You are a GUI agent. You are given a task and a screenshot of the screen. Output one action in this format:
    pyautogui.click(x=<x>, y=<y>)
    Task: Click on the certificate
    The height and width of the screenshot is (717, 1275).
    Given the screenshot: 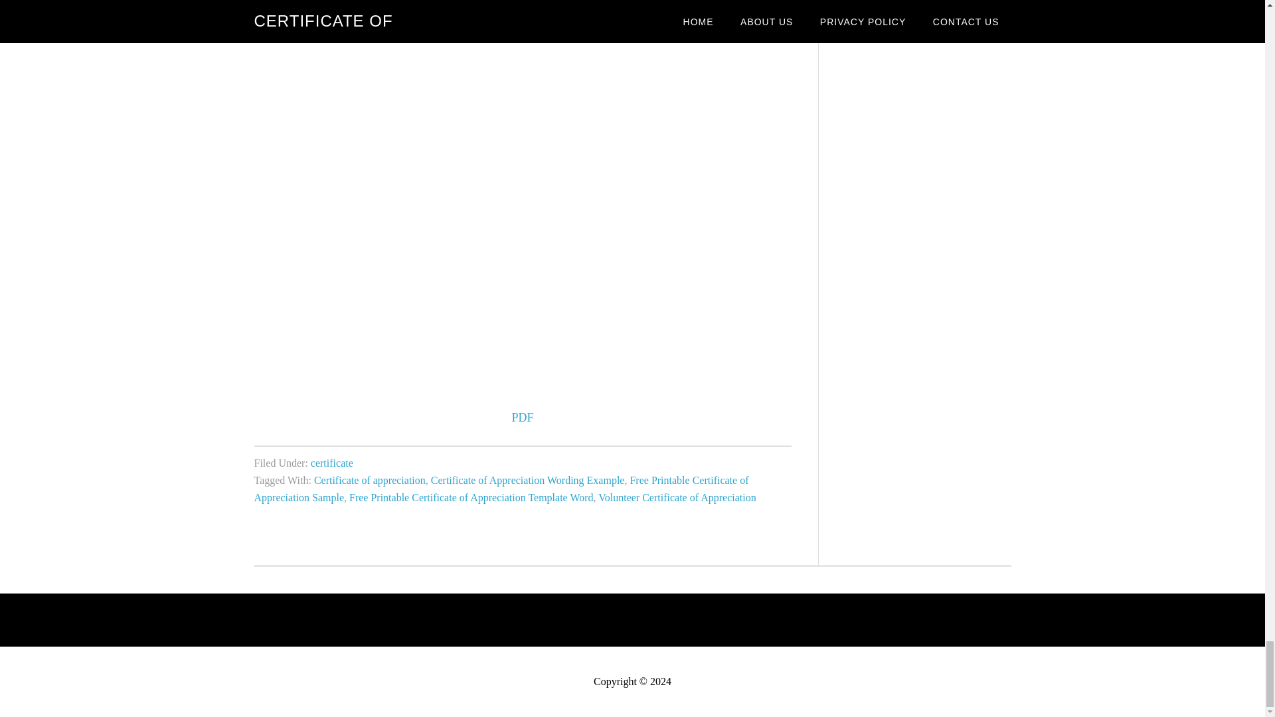 What is the action you would take?
    pyautogui.click(x=332, y=463)
    